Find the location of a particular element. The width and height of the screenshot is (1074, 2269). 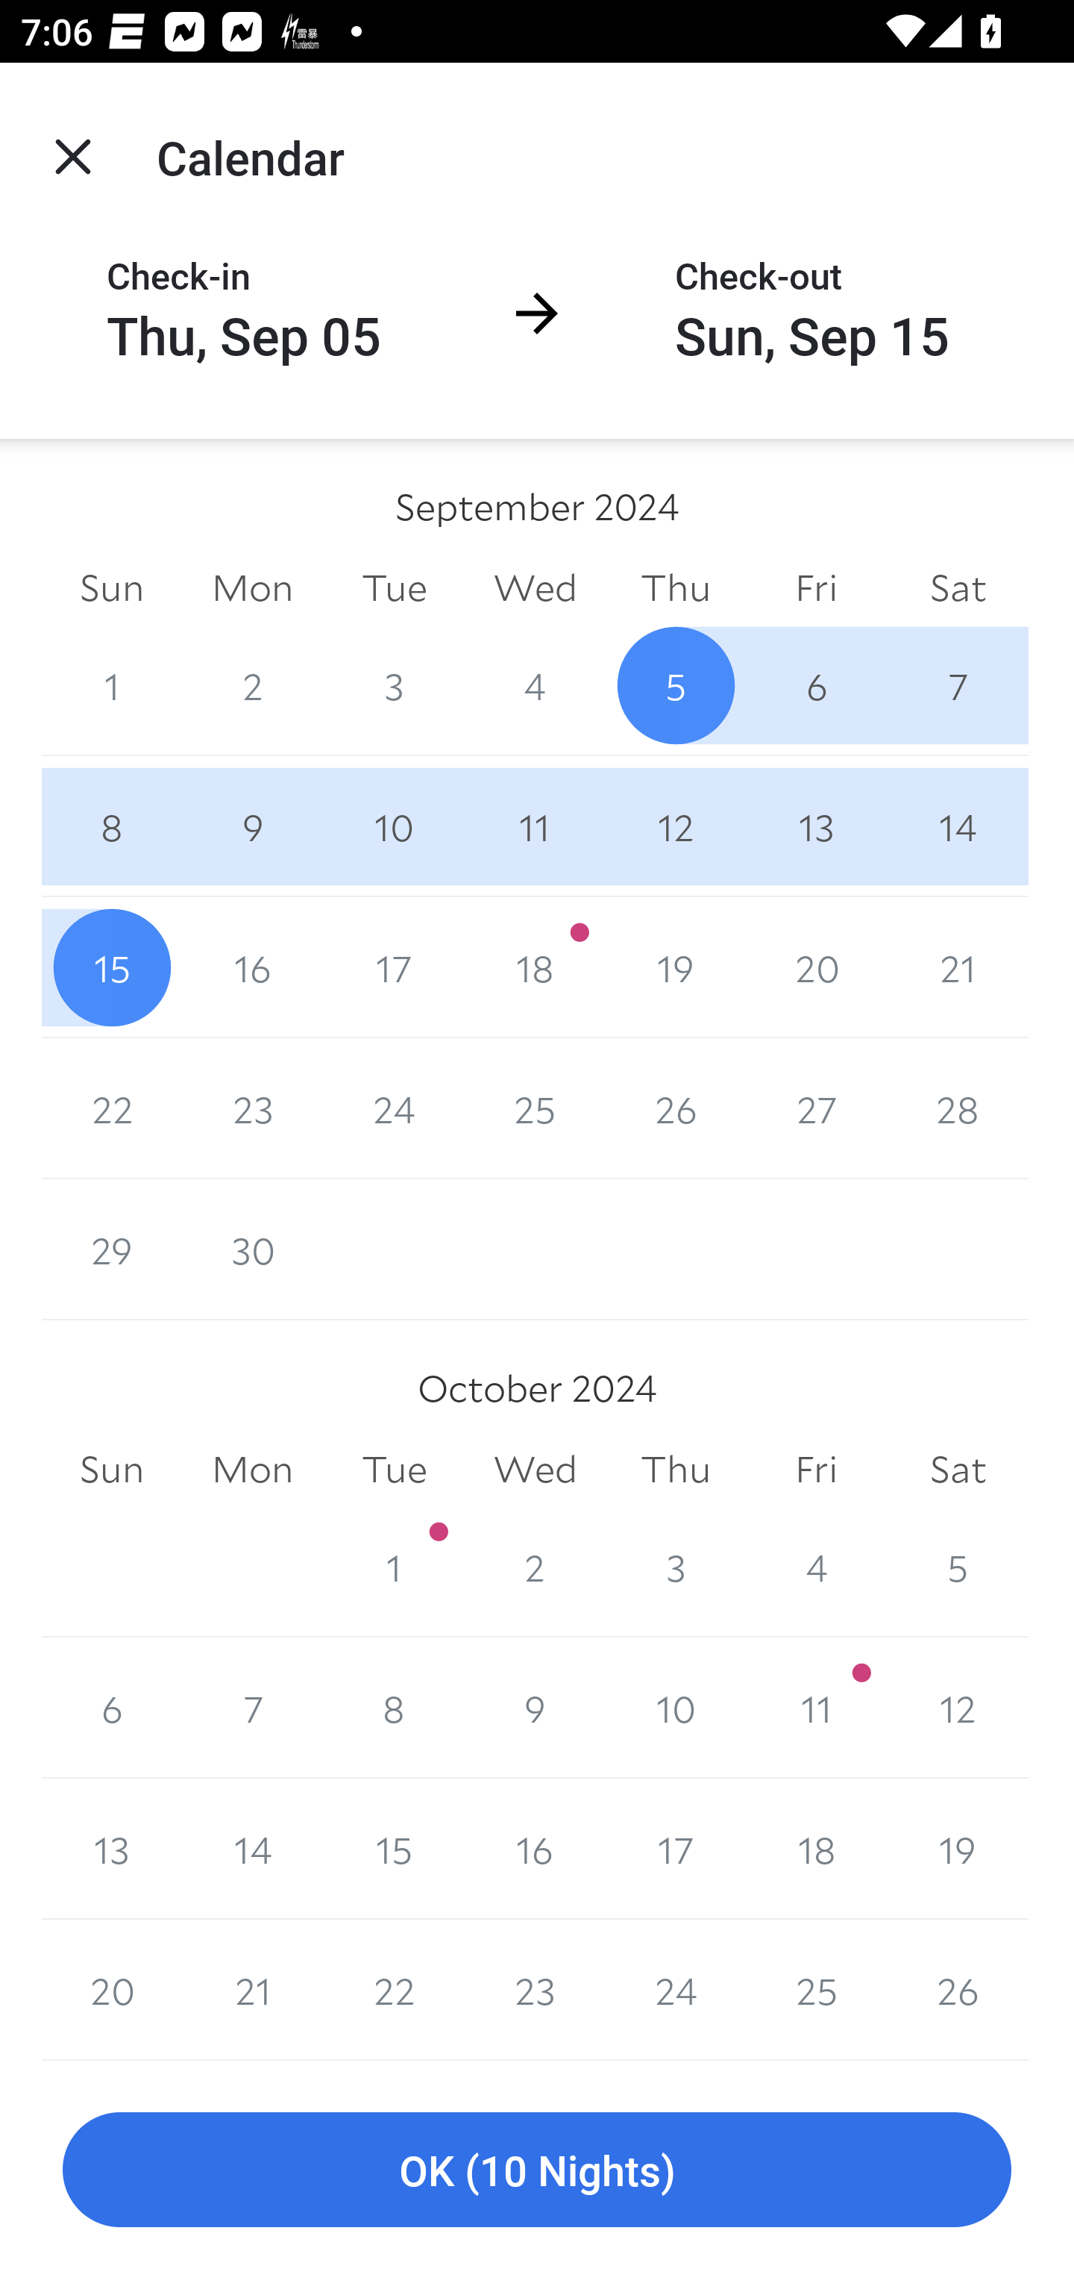

24 24 September 2024 is located at coordinates (394, 1109).